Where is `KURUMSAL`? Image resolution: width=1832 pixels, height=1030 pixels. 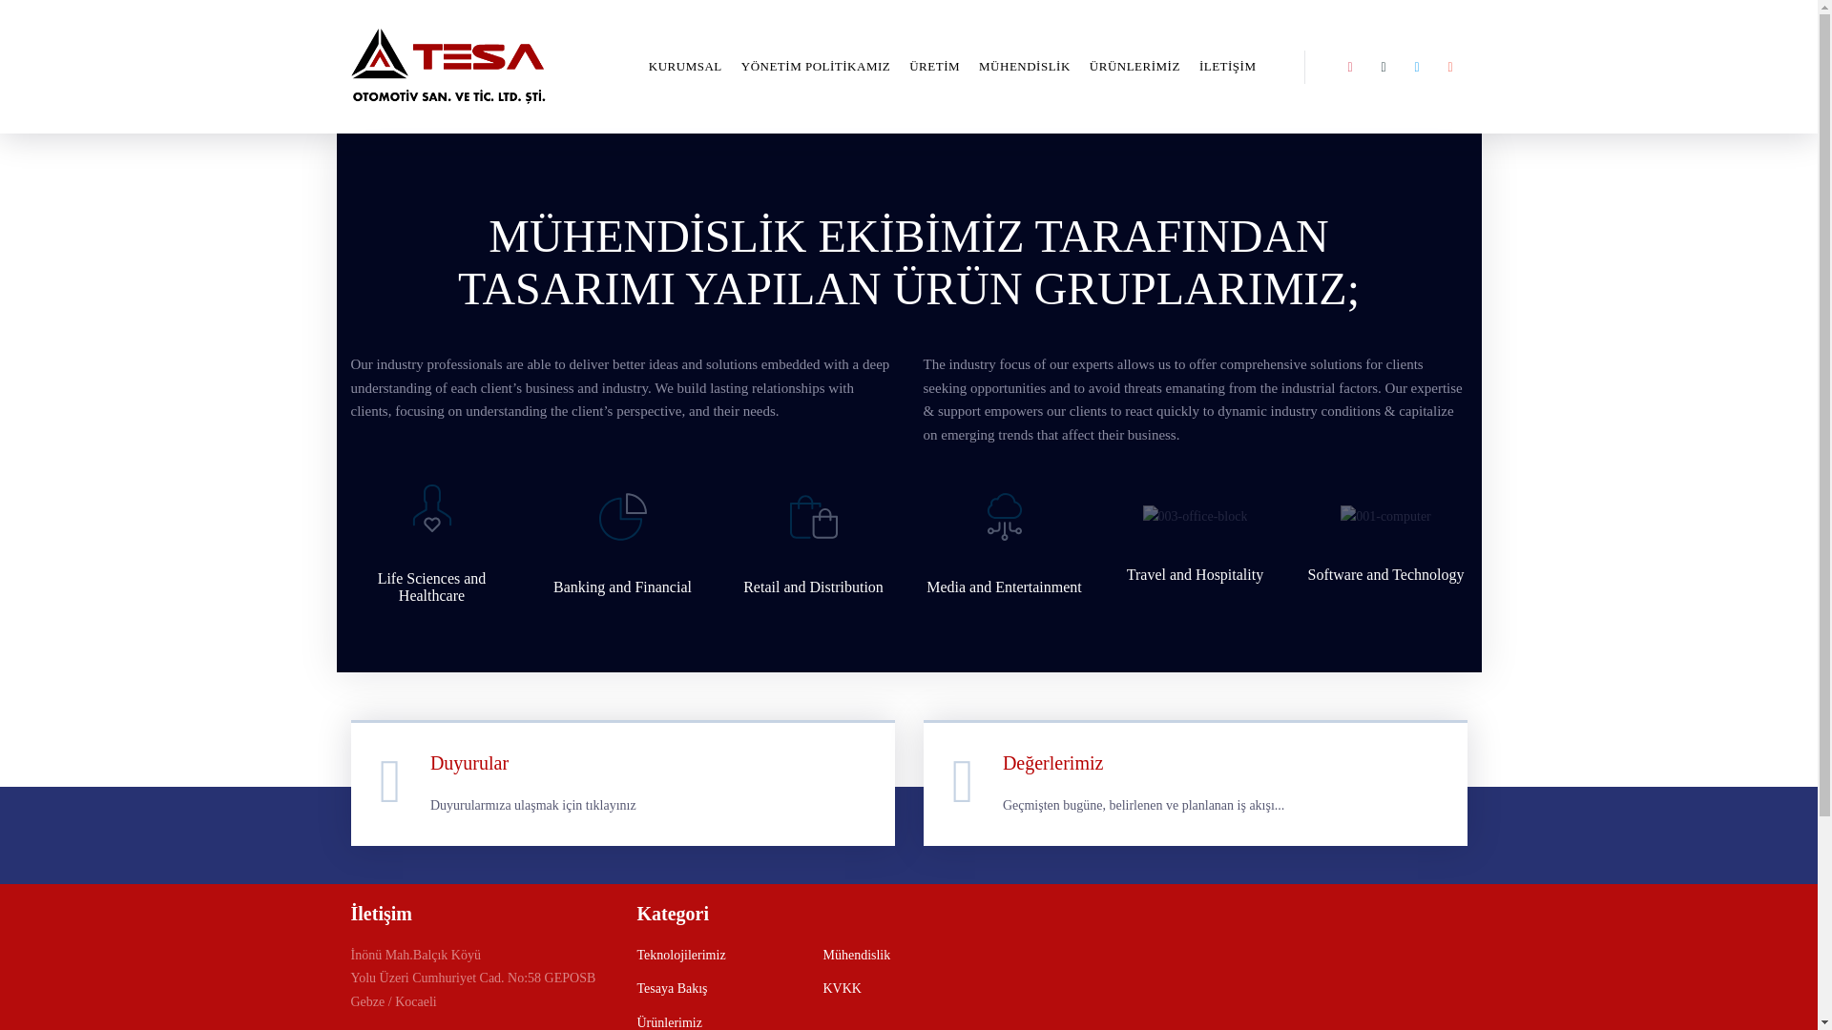 KURUMSAL is located at coordinates (685, 67).